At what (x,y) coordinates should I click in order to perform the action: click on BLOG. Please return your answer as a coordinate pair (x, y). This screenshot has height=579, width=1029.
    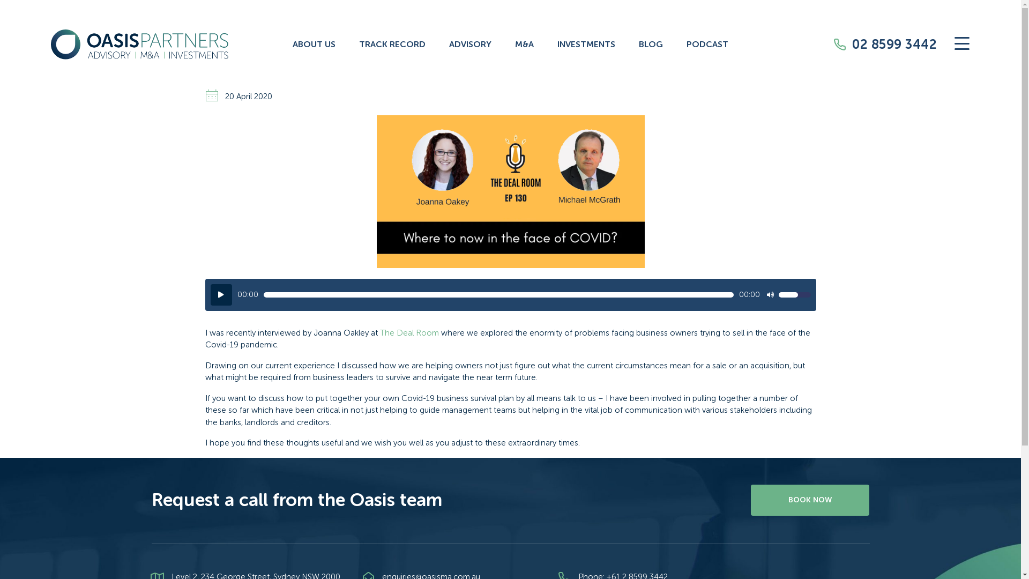
    Looking at the image, I should click on (651, 45).